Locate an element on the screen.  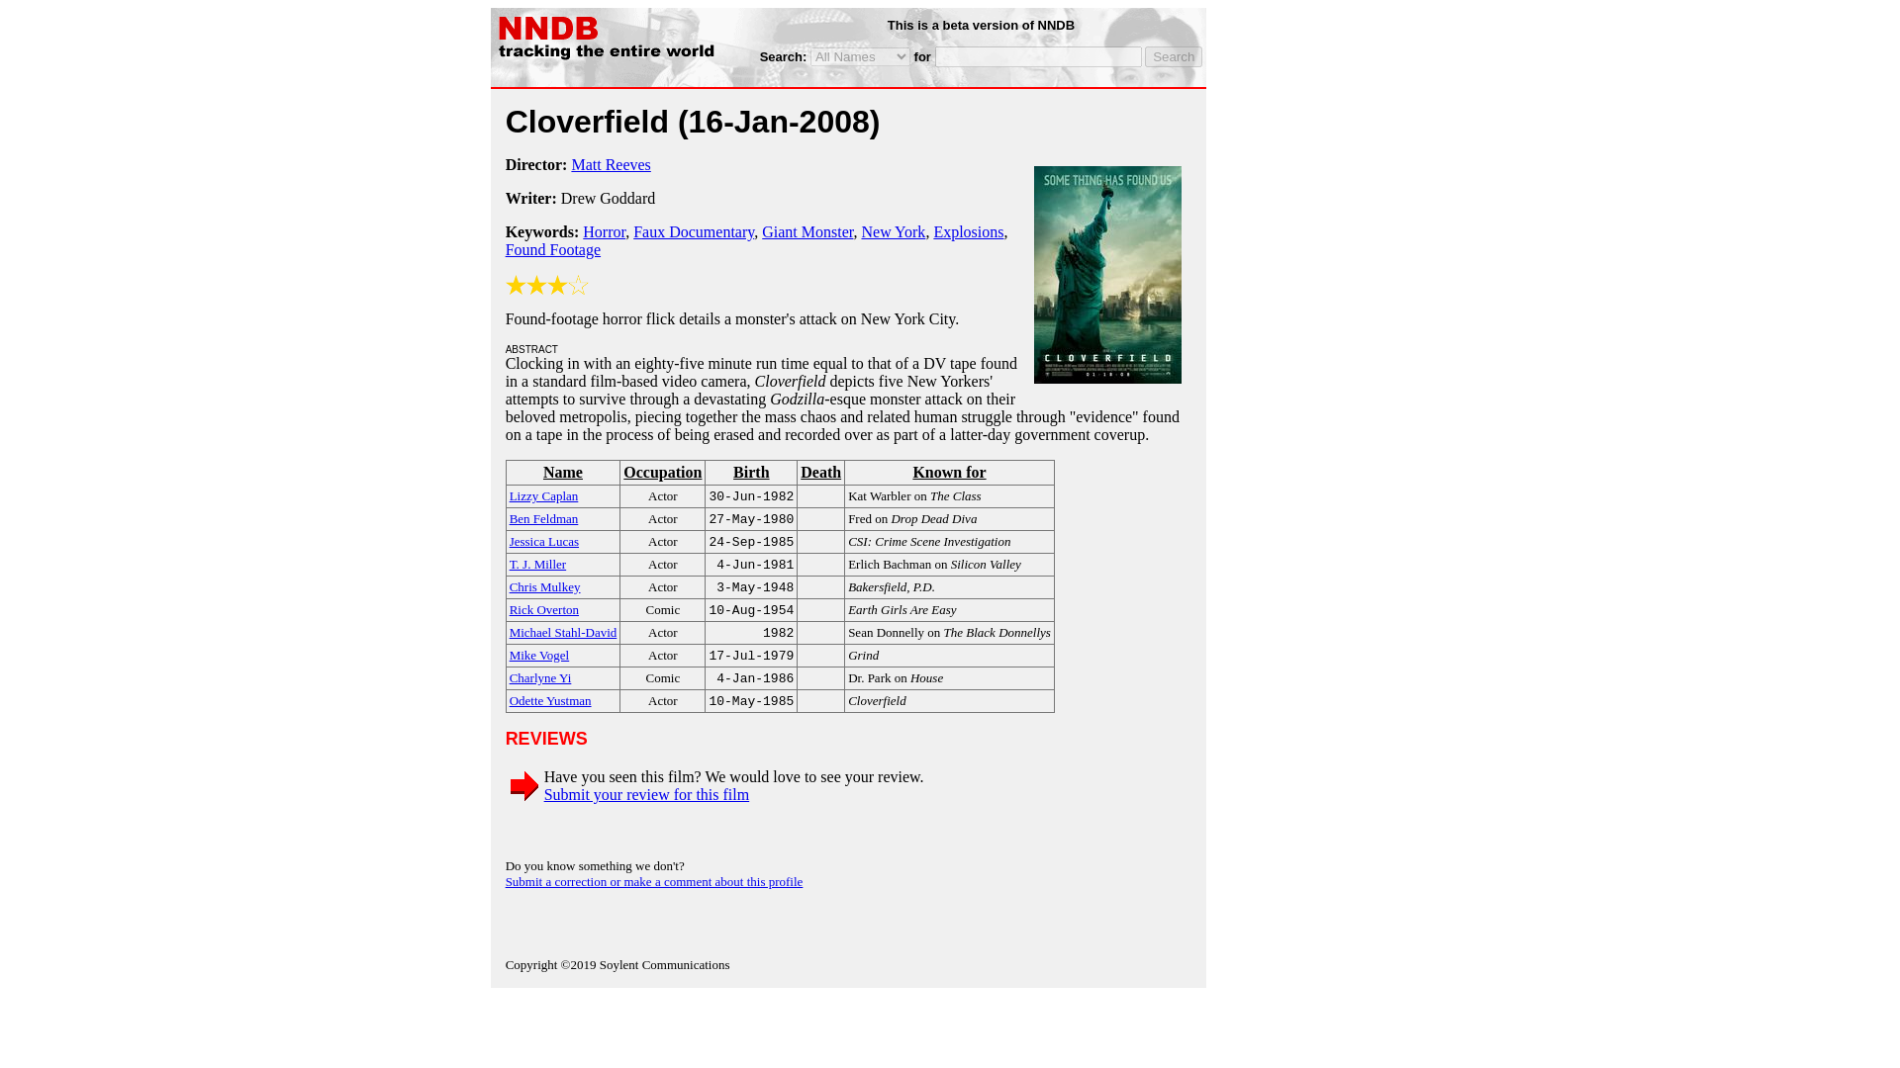
Submit your review for this film is located at coordinates (647, 794).